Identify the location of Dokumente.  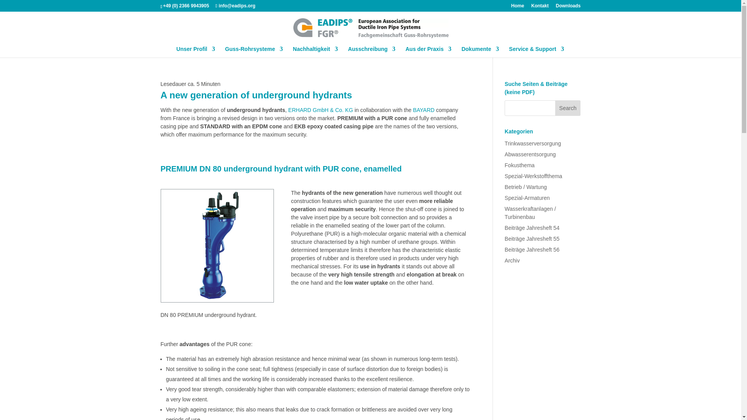
(480, 51).